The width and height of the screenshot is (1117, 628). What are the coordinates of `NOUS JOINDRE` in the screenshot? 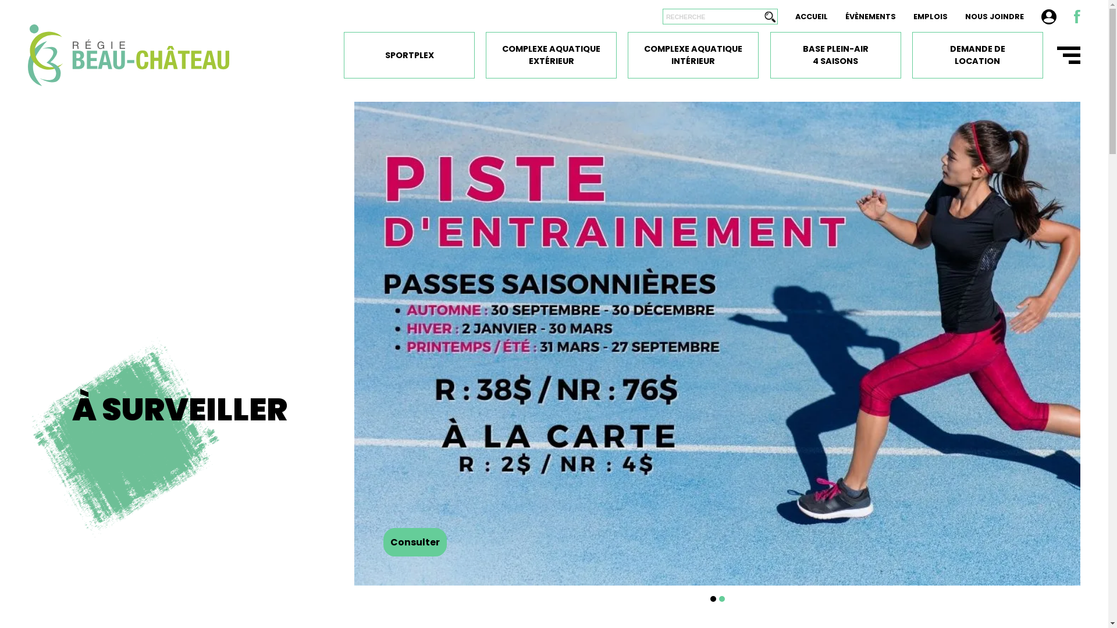 It's located at (995, 16).